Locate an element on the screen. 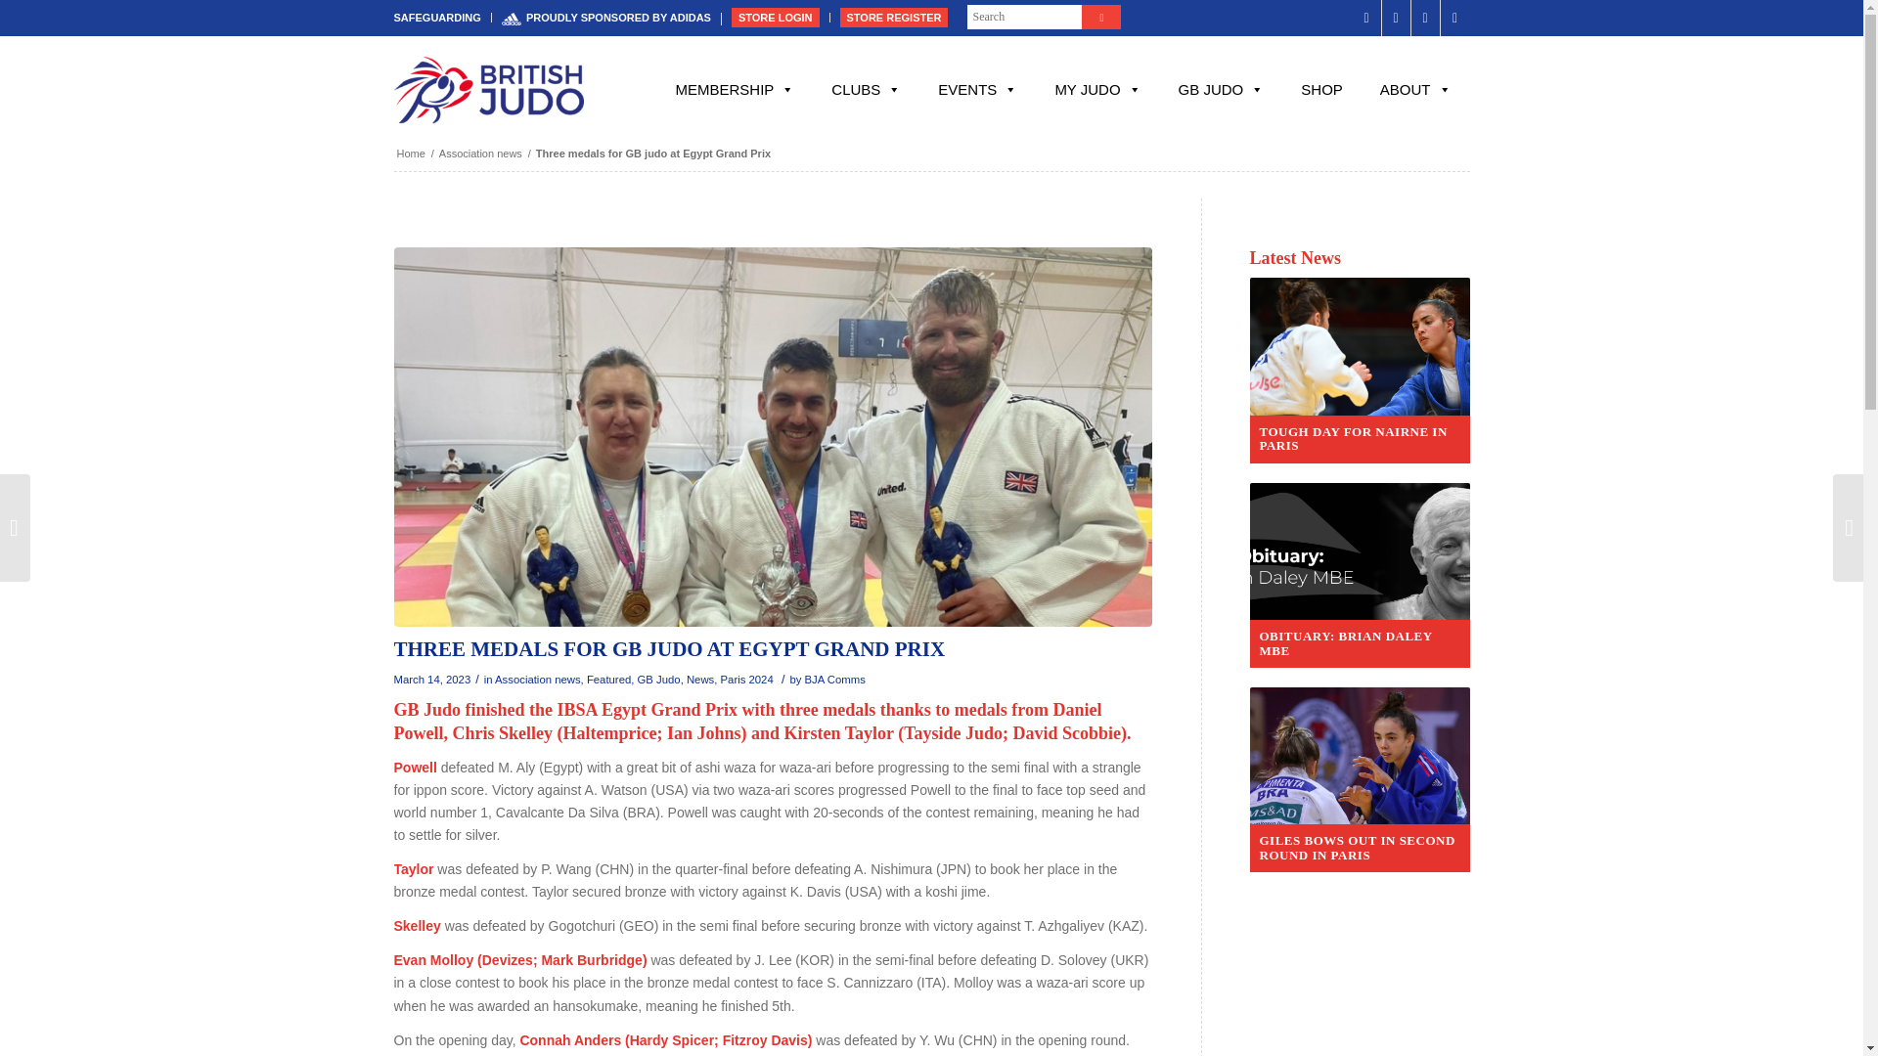  SAFEGUARDING is located at coordinates (436, 18).